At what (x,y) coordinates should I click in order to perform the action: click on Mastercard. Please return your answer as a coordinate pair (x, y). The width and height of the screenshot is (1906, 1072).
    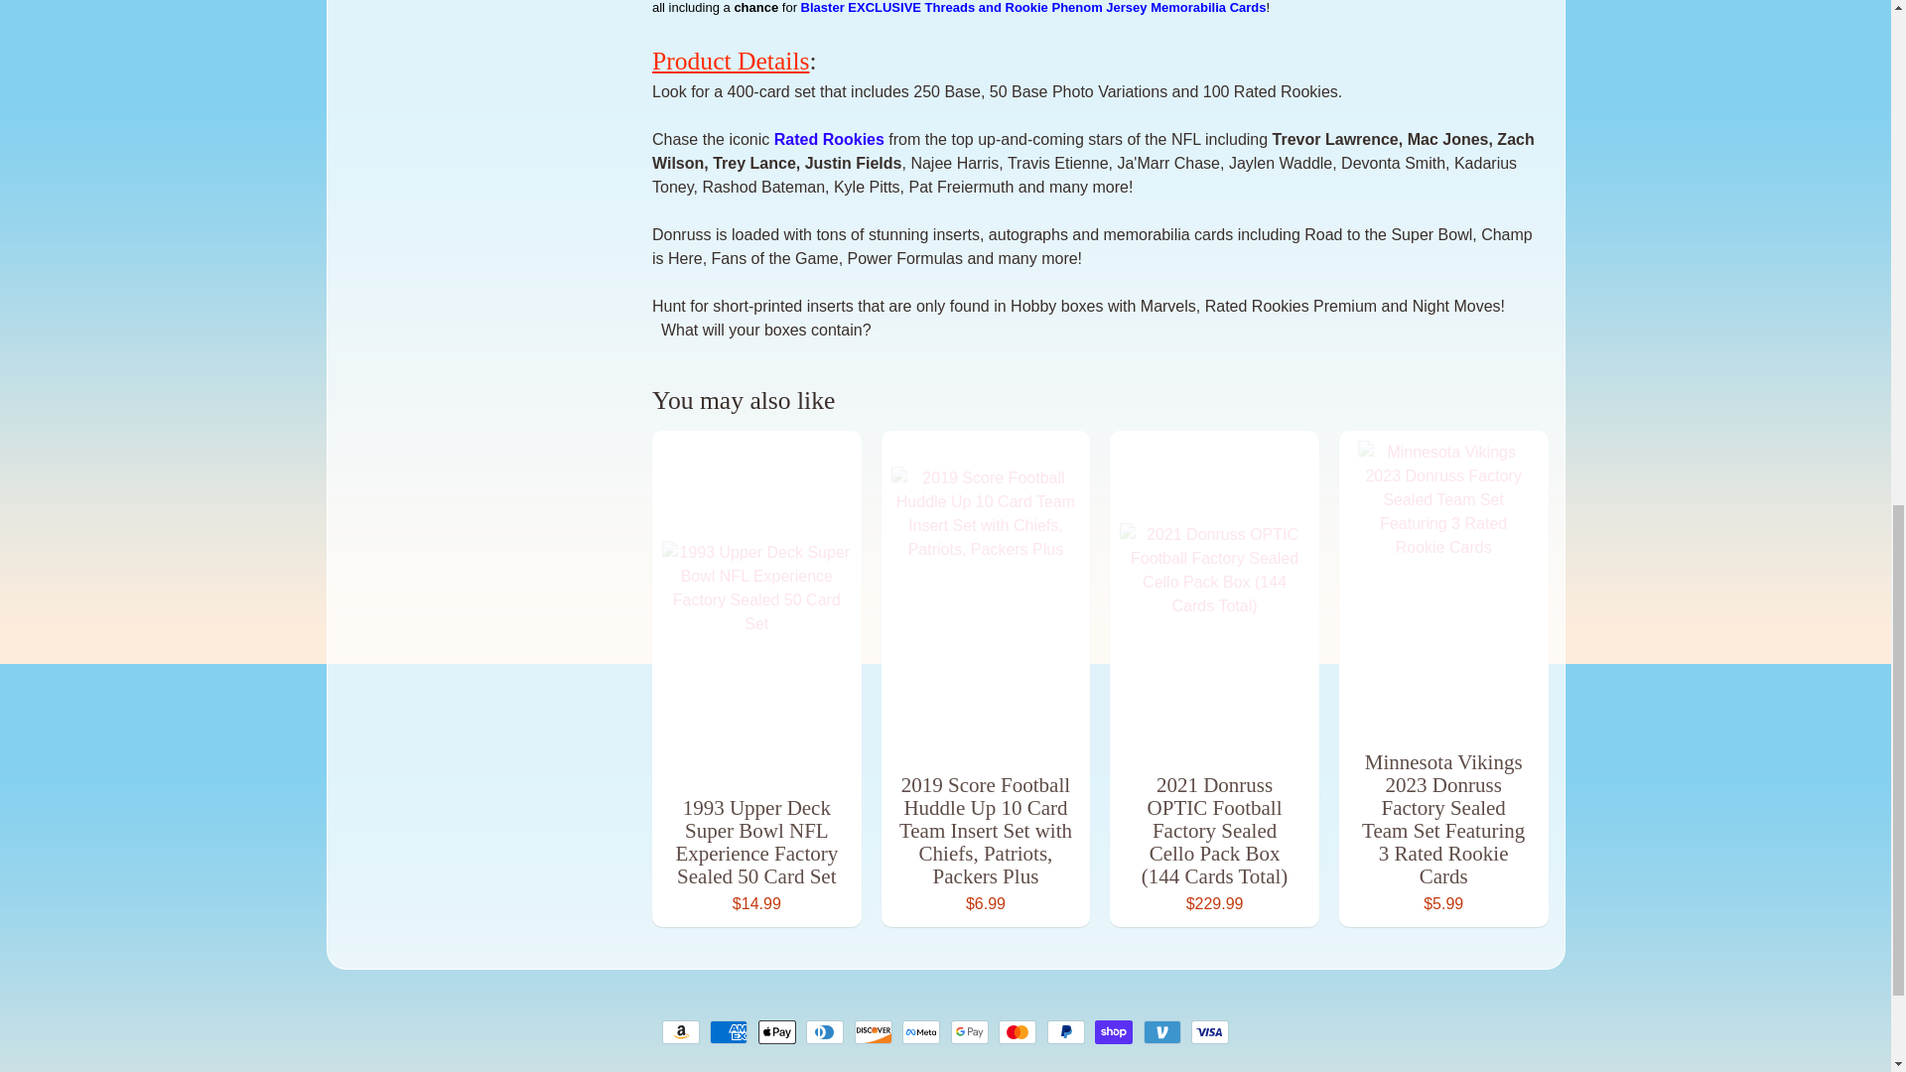
    Looking at the image, I should click on (1018, 1032).